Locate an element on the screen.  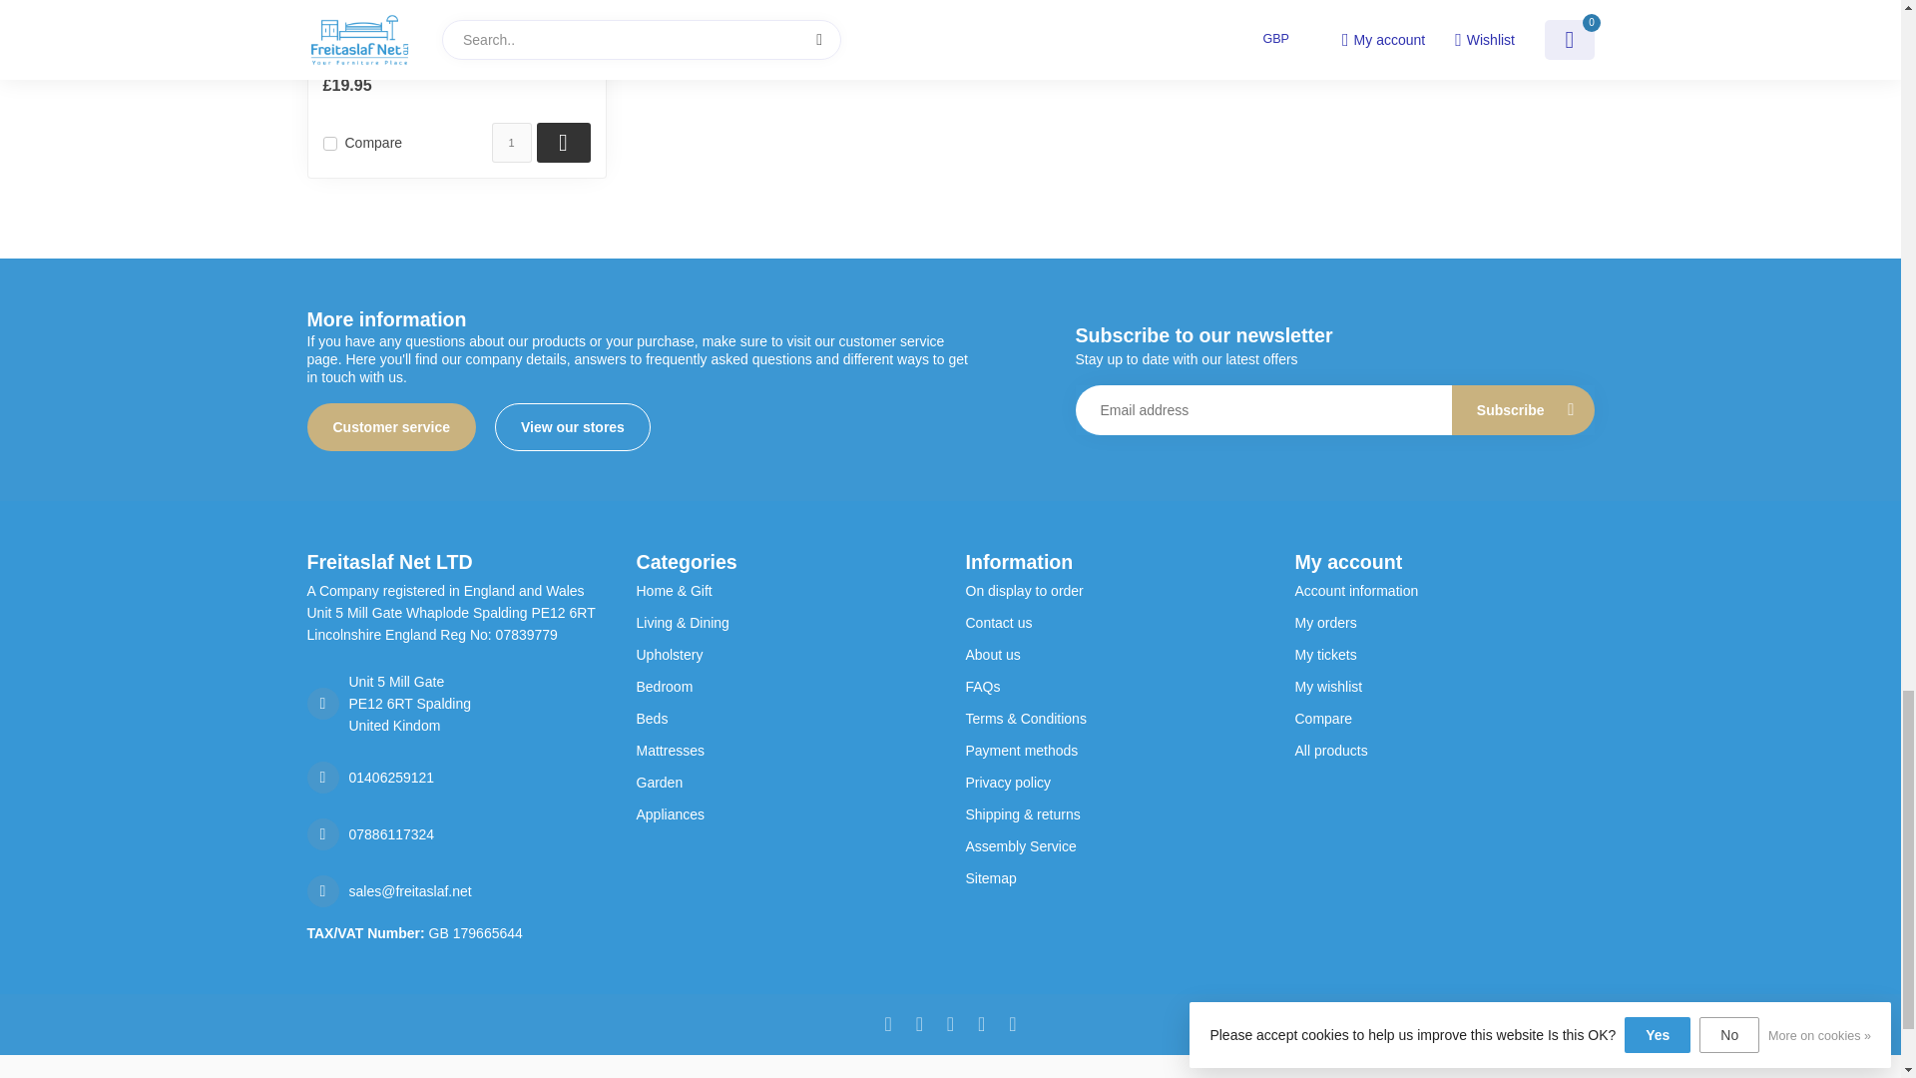
On display to order is located at coordinates (1115, 591).